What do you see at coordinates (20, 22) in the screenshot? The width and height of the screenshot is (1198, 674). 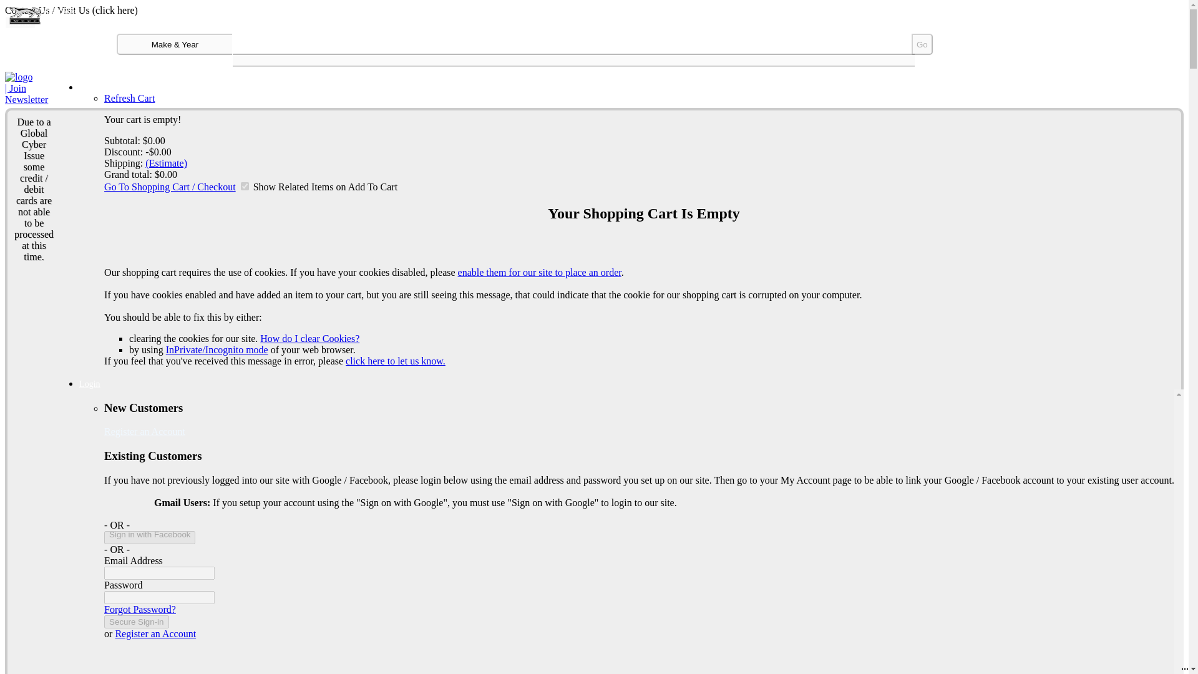 I see `View Main Menu` at bounding box center [20, 22].